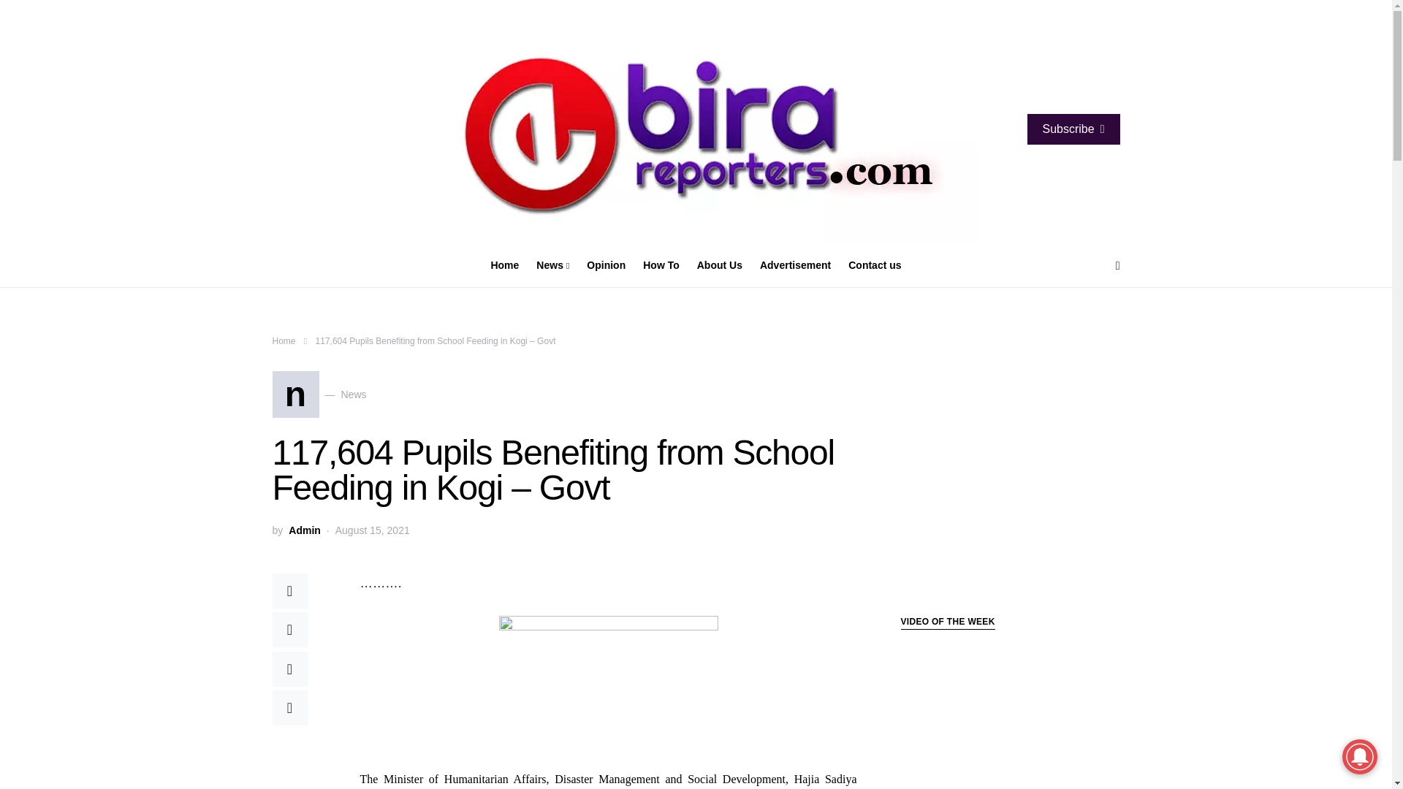 Image resolution: width=1403 pixels, height=789 pixels. I want to click on View all posts by Admin, so click(305, 530).